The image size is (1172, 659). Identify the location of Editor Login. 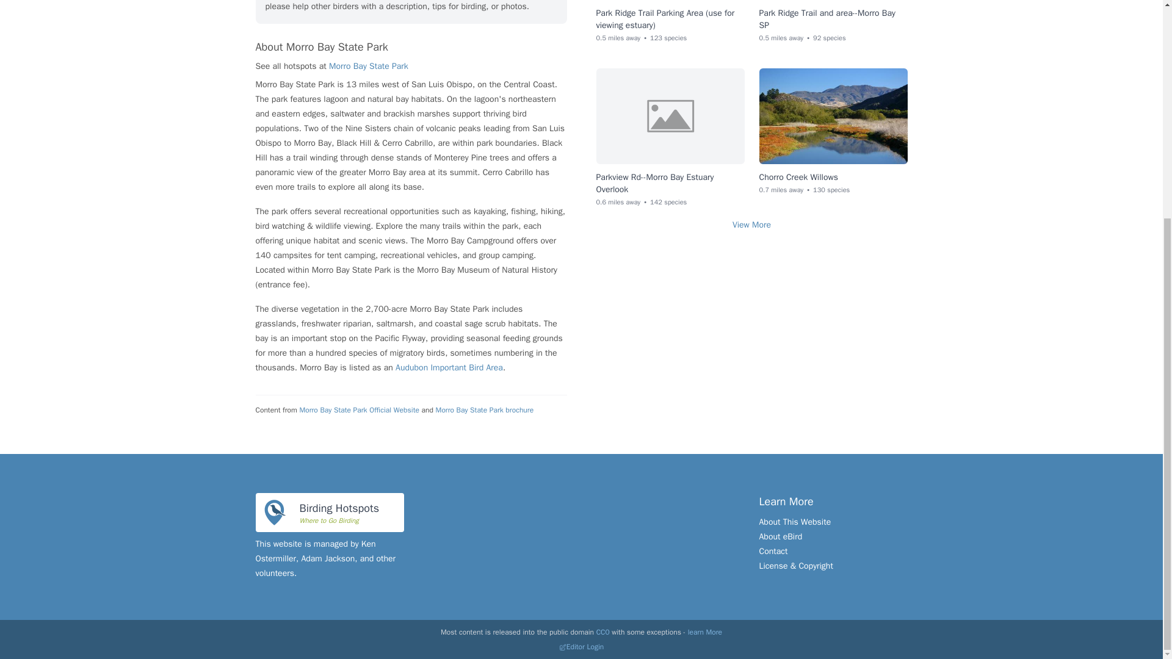
(581, 647).